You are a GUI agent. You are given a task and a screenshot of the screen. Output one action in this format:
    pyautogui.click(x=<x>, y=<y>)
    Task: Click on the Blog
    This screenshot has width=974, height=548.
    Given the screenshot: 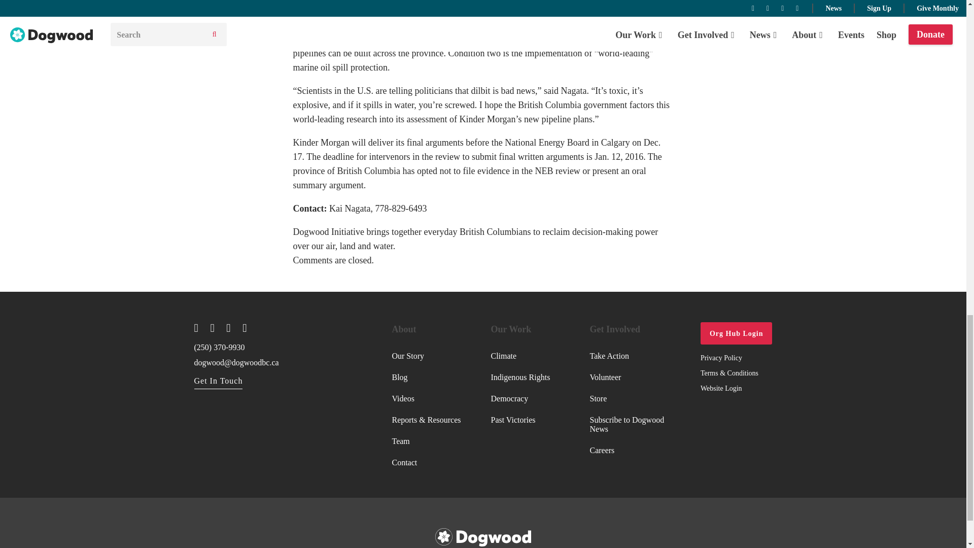 What is the action you would take?
    pyautogui.click(x=426, y=377)
    